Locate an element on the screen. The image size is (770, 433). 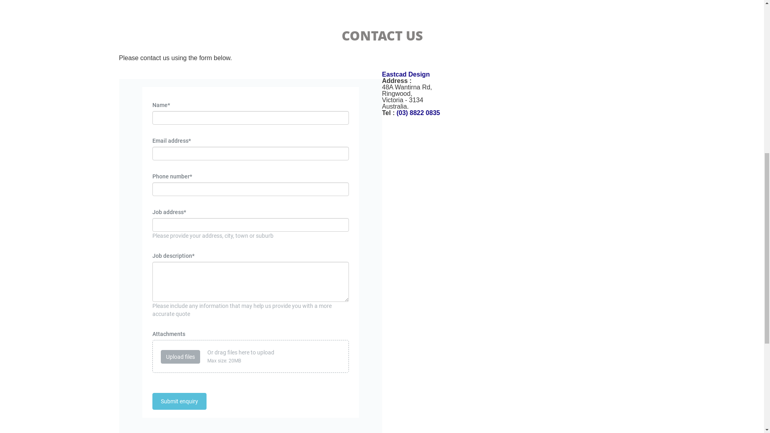
HOME is located at coordinates (334, 34).